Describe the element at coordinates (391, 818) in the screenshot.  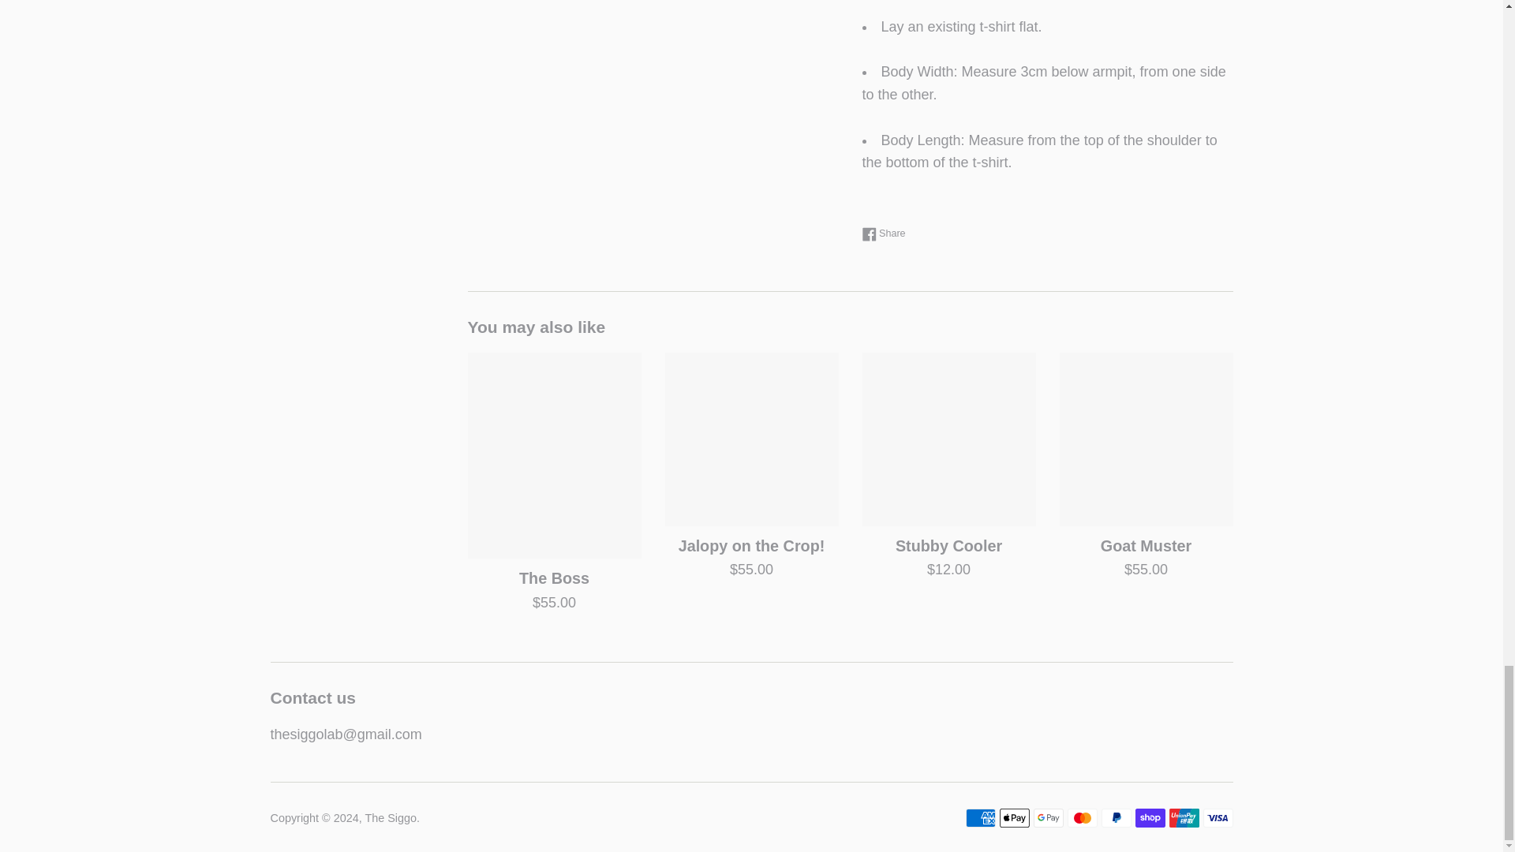
I see `The Siggo` at that location.